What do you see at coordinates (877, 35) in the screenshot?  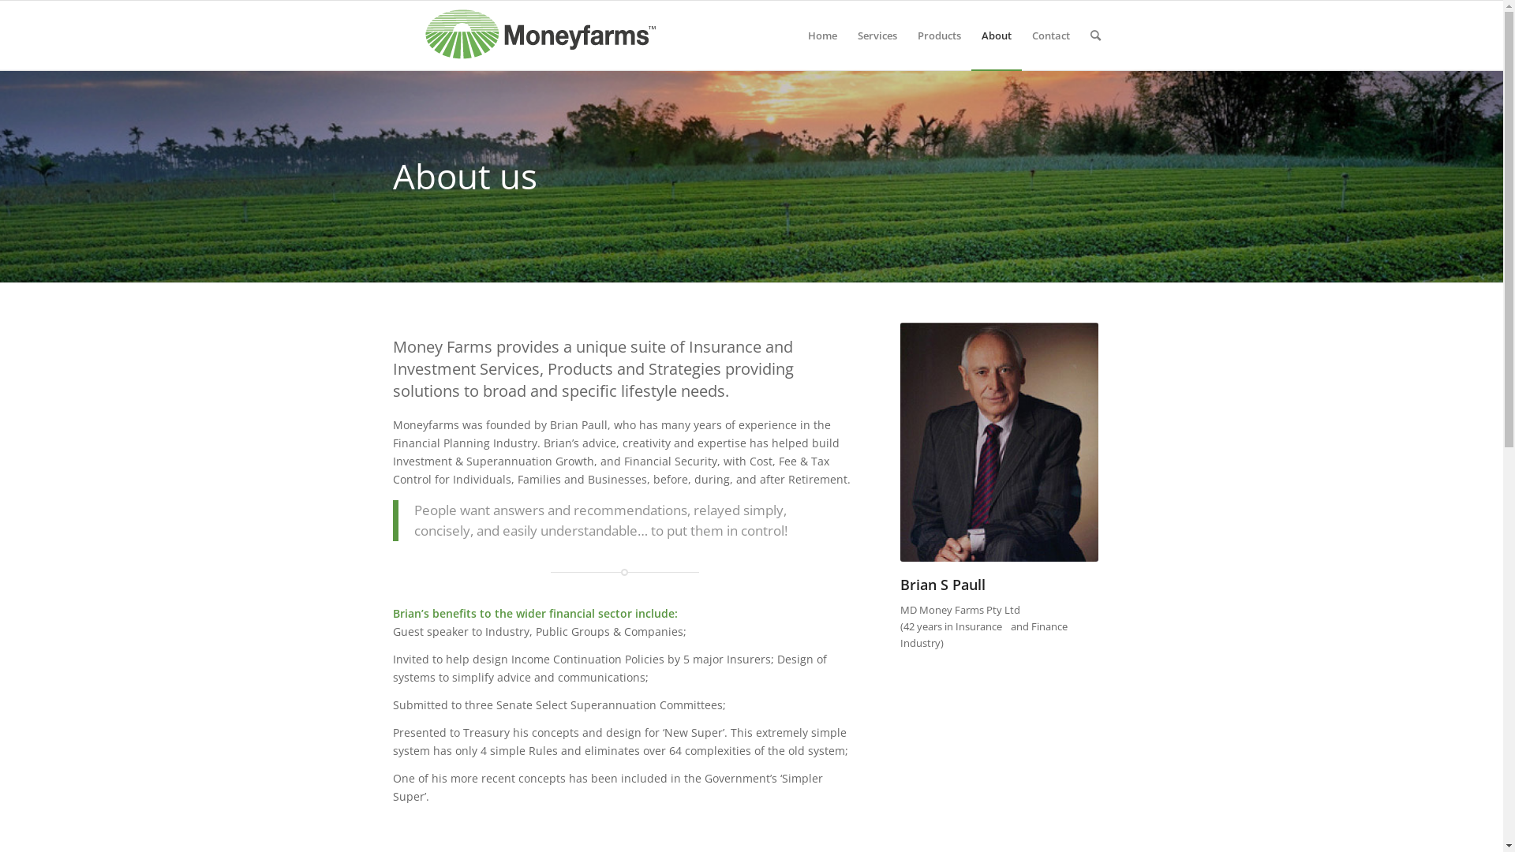 I see `Services` at bounding box center [877, 35].